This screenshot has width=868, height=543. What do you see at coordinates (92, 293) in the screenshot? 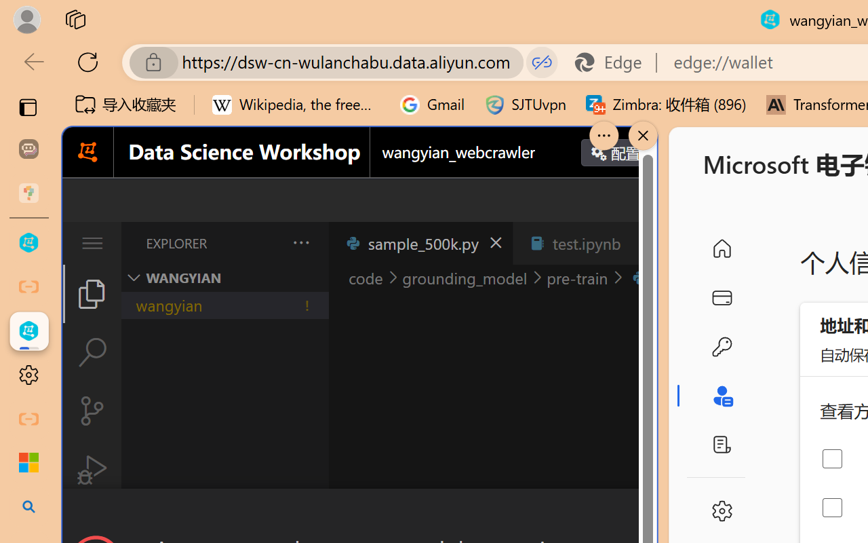
I see `Explorer (Ctrl+Shift+E)` at bounding box center [92, 293].